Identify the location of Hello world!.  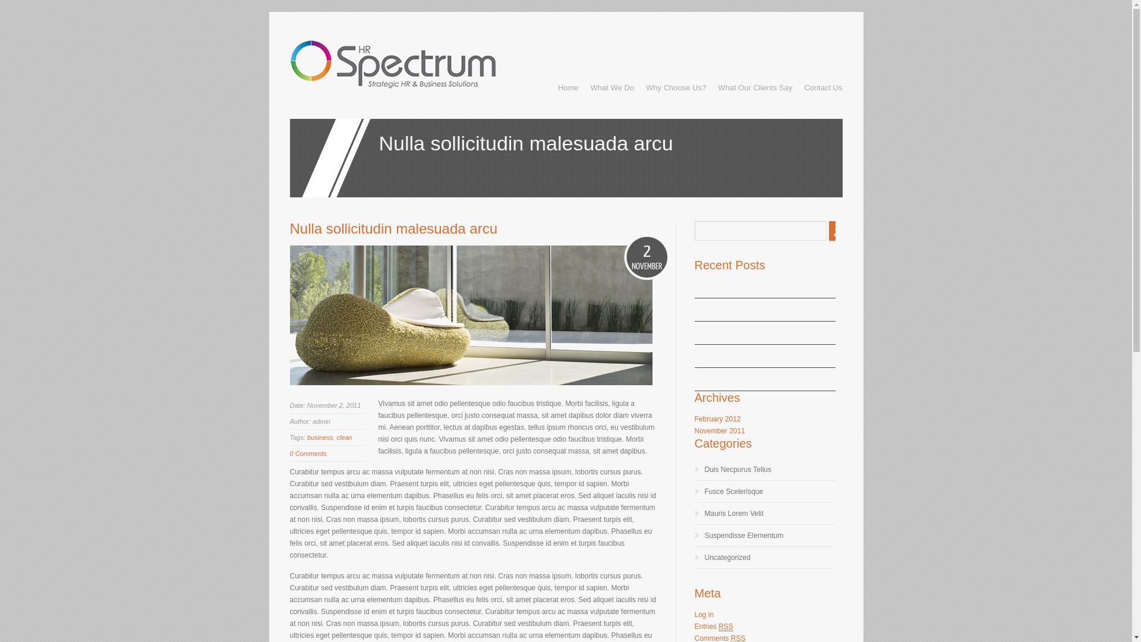
(713, 287).